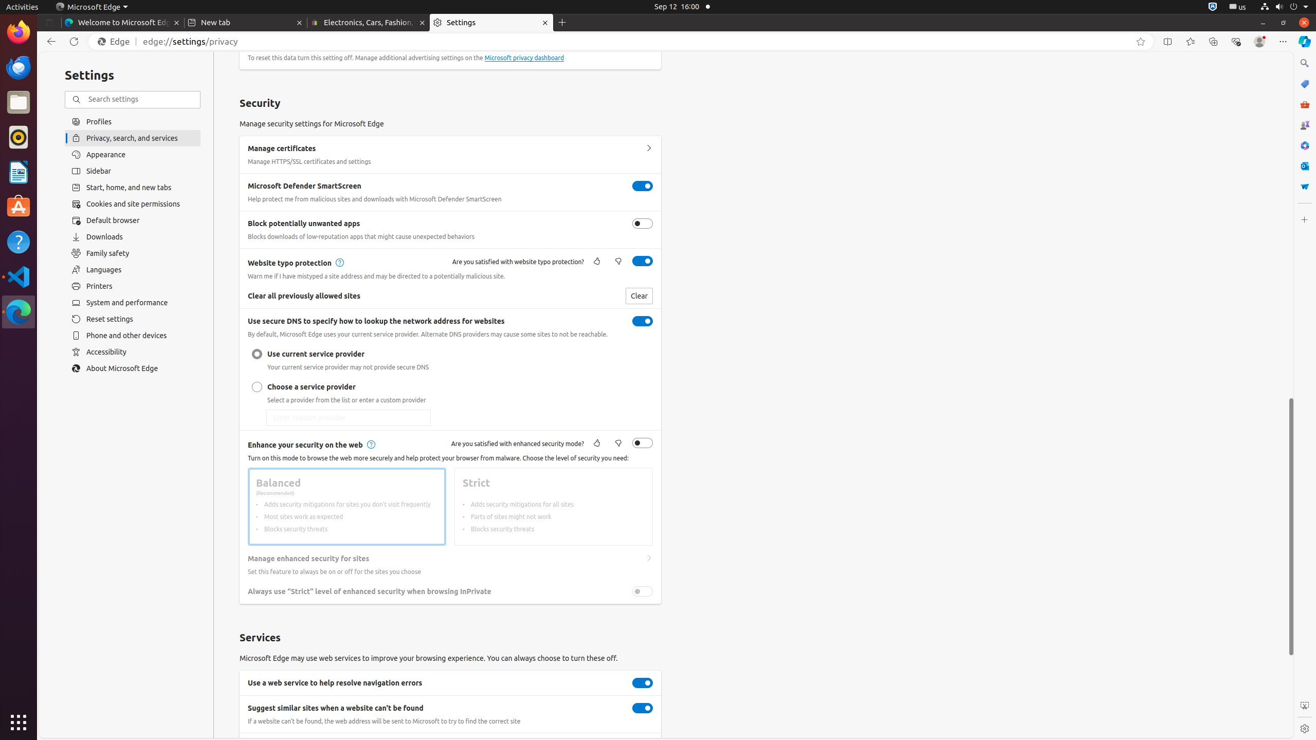  Describe the element at coordinates (1305, 706) in the screenshot. I see `Screenshot` at that location.